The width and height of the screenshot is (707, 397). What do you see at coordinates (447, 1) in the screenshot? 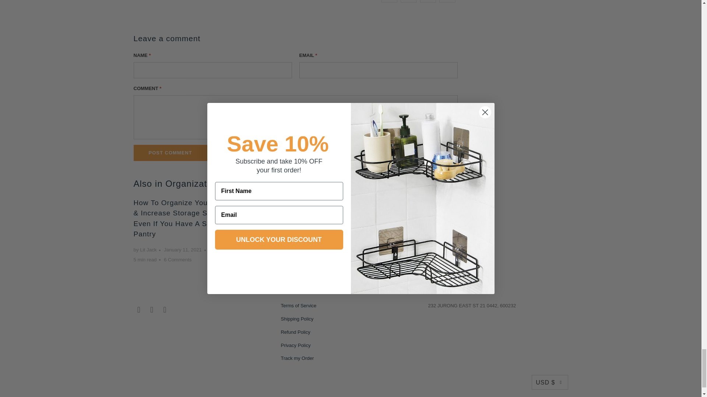
I see `Email this to a friend` at bounding box center [447, 1].